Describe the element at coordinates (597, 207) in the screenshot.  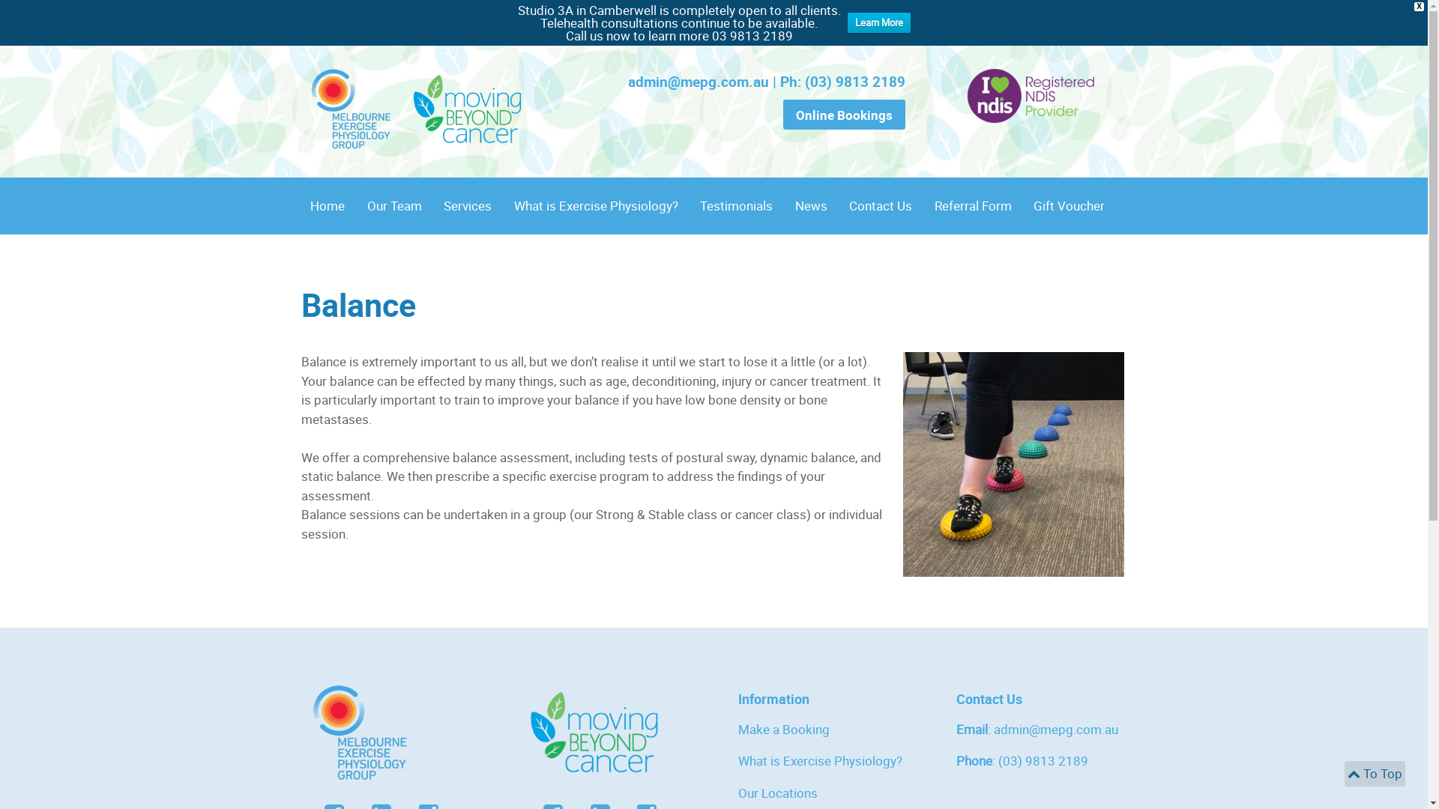
I see `What is Exercise Physiology?` at that location.